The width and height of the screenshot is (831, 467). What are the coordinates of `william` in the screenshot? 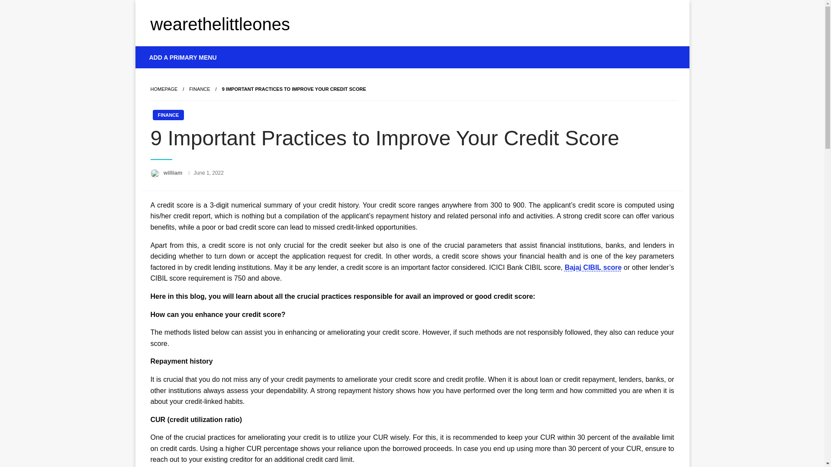 It's located at (174, 173).